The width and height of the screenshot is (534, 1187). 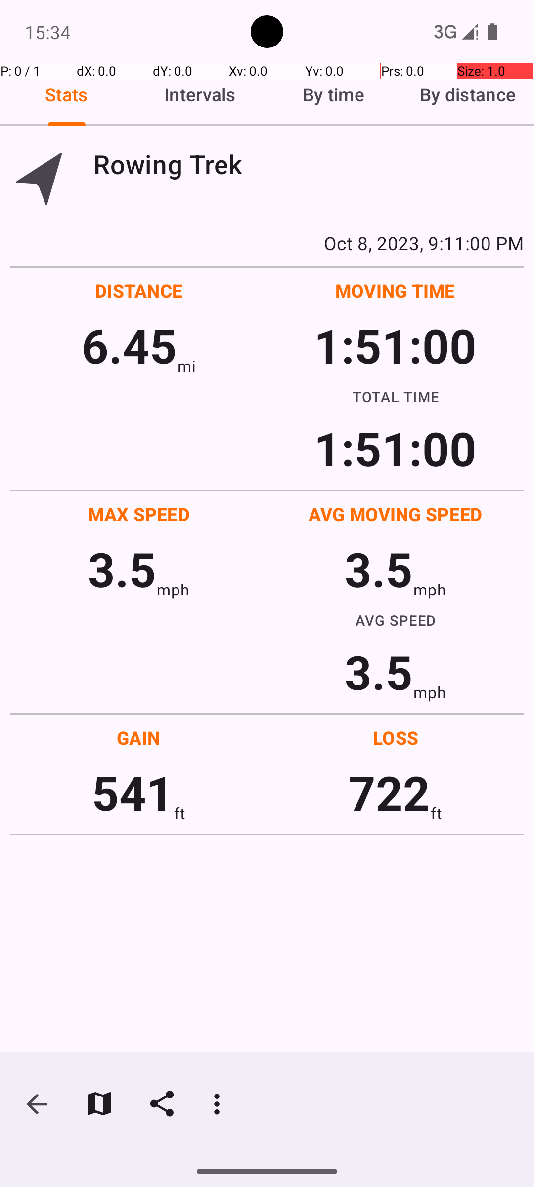 I want to click on AVG MOVING SPEED, so click(x=396, y=514).